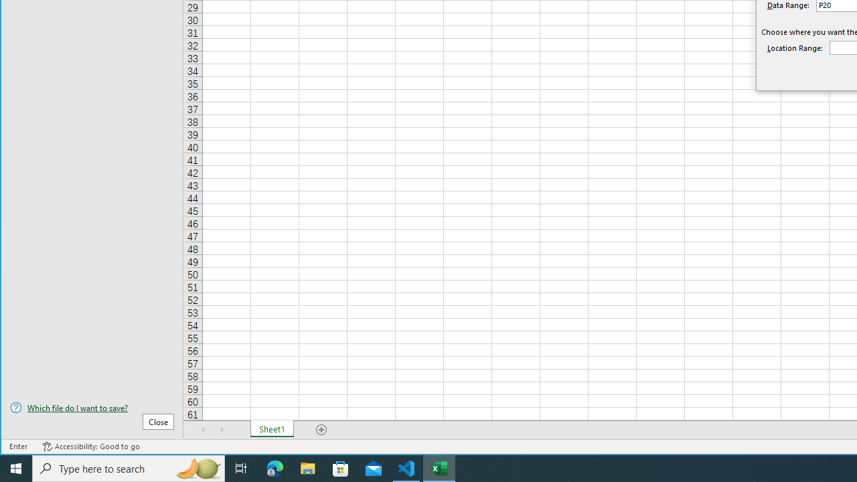  What do you see at coordinates (272, 429) in the screenshot?
I see `Sheet1` at bounding box center [272, 429].